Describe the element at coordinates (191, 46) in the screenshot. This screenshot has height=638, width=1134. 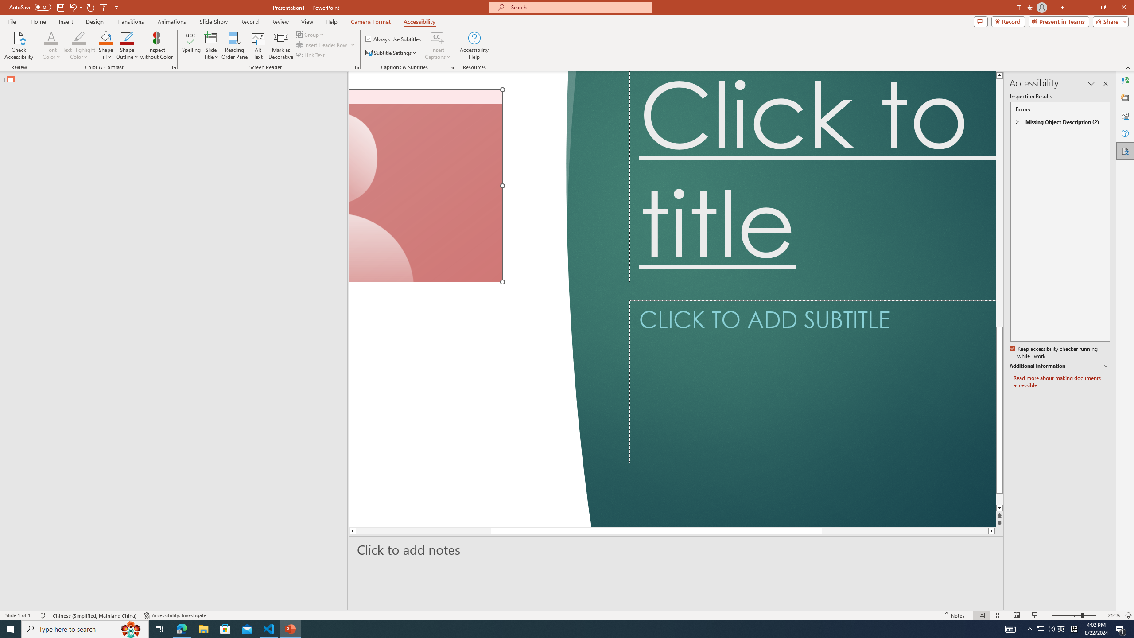
I see `Spelling...` at that location.